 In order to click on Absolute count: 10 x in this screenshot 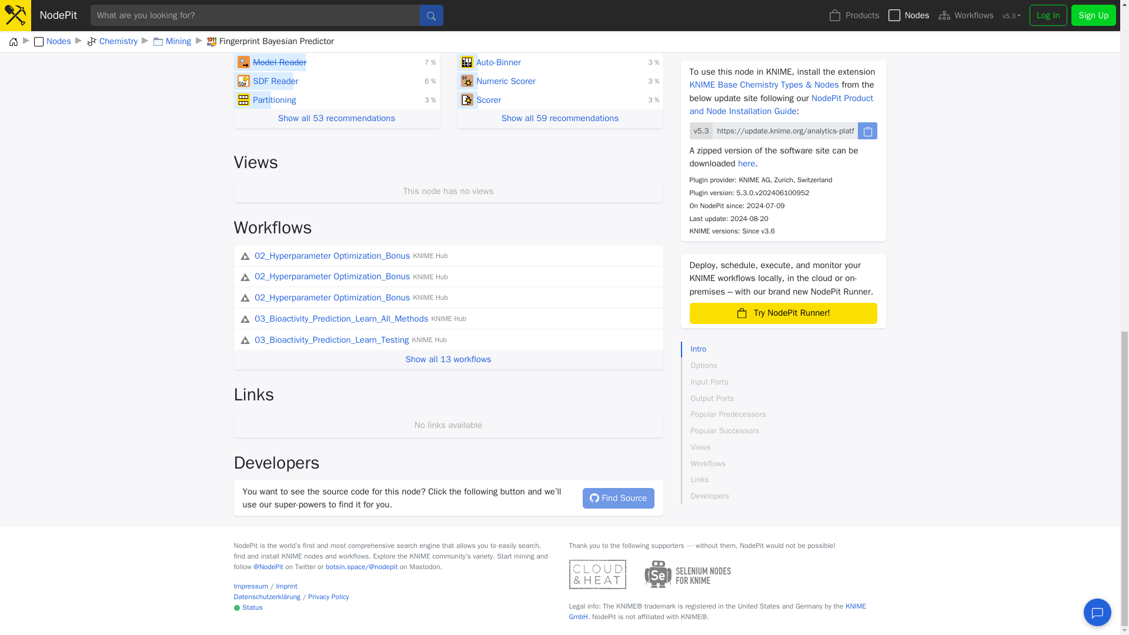, I will do `click(654, 44)`.